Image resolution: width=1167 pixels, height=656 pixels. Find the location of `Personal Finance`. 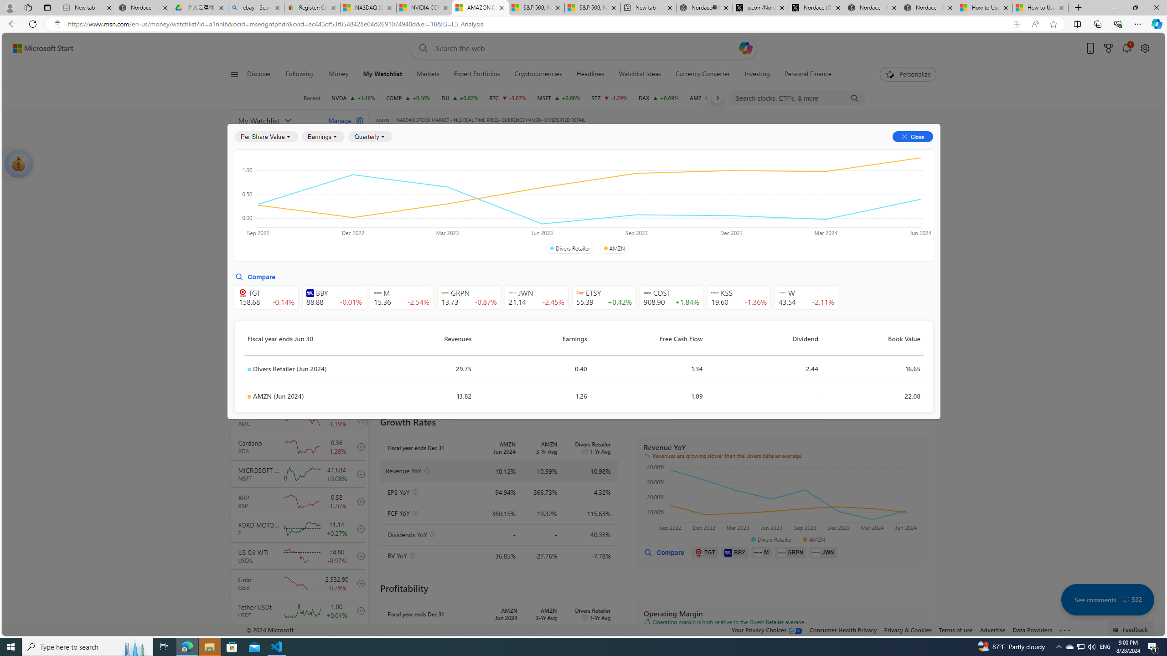

Personal Finance is located at coordinates (808, 74).